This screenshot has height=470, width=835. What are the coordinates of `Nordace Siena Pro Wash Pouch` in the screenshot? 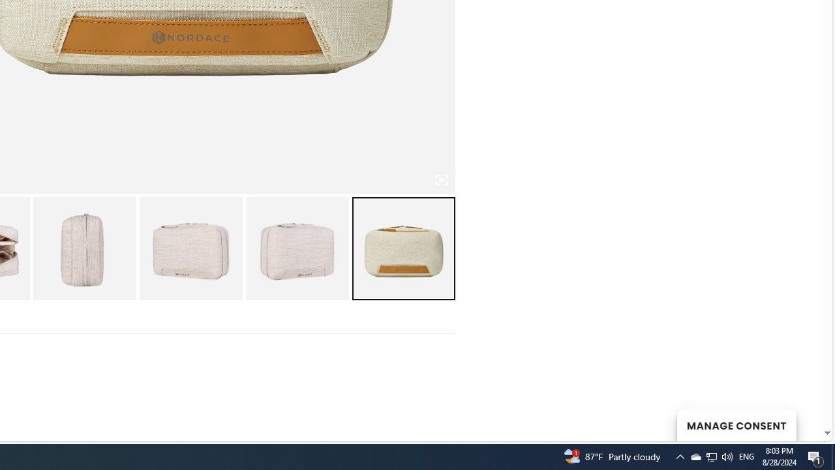 It's located at (83, 248).